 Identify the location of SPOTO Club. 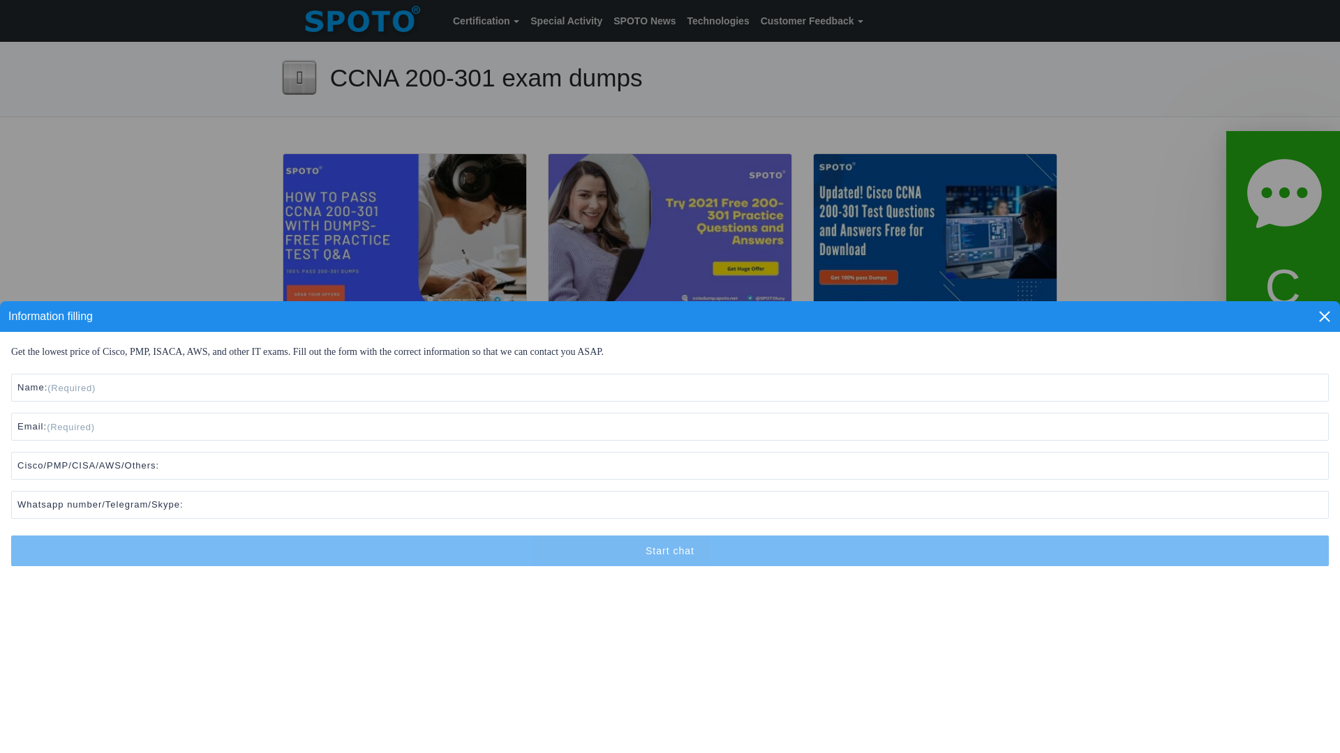
(364, 519).